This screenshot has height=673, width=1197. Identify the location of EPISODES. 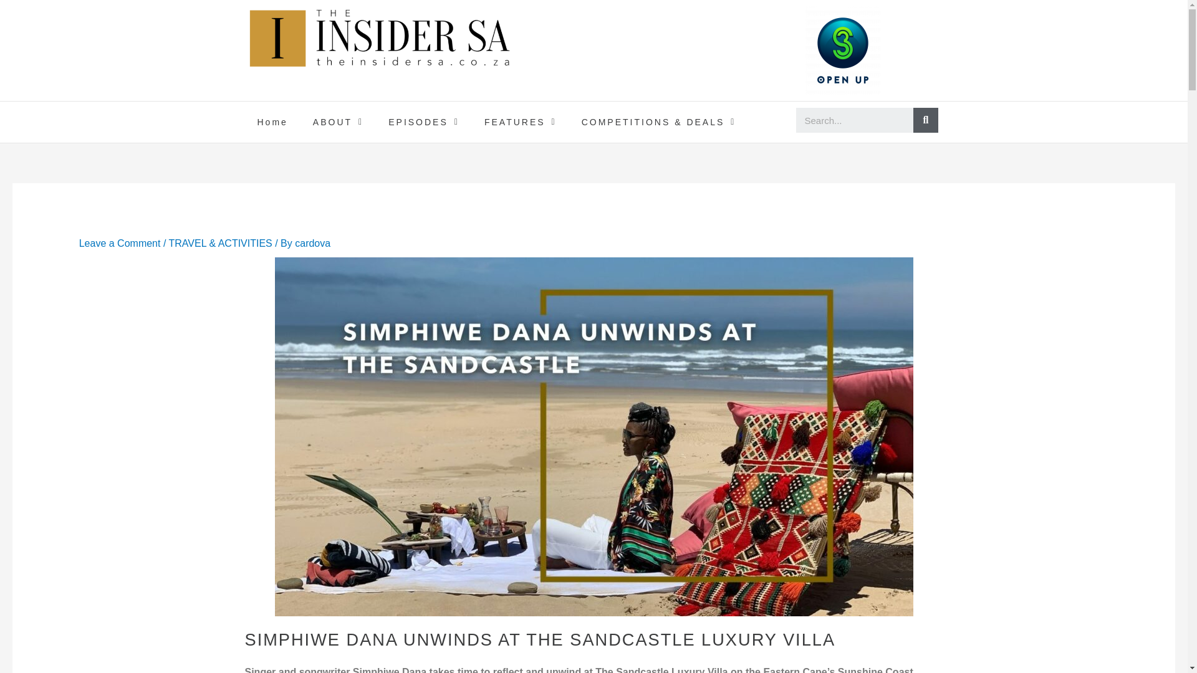
(423, 122).